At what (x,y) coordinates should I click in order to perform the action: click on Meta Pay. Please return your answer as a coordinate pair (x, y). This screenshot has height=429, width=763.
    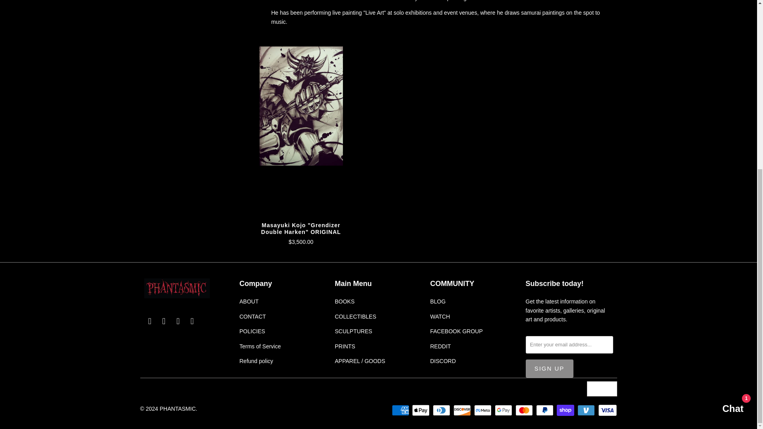
    Looking at the image, I should click on (483, 410).